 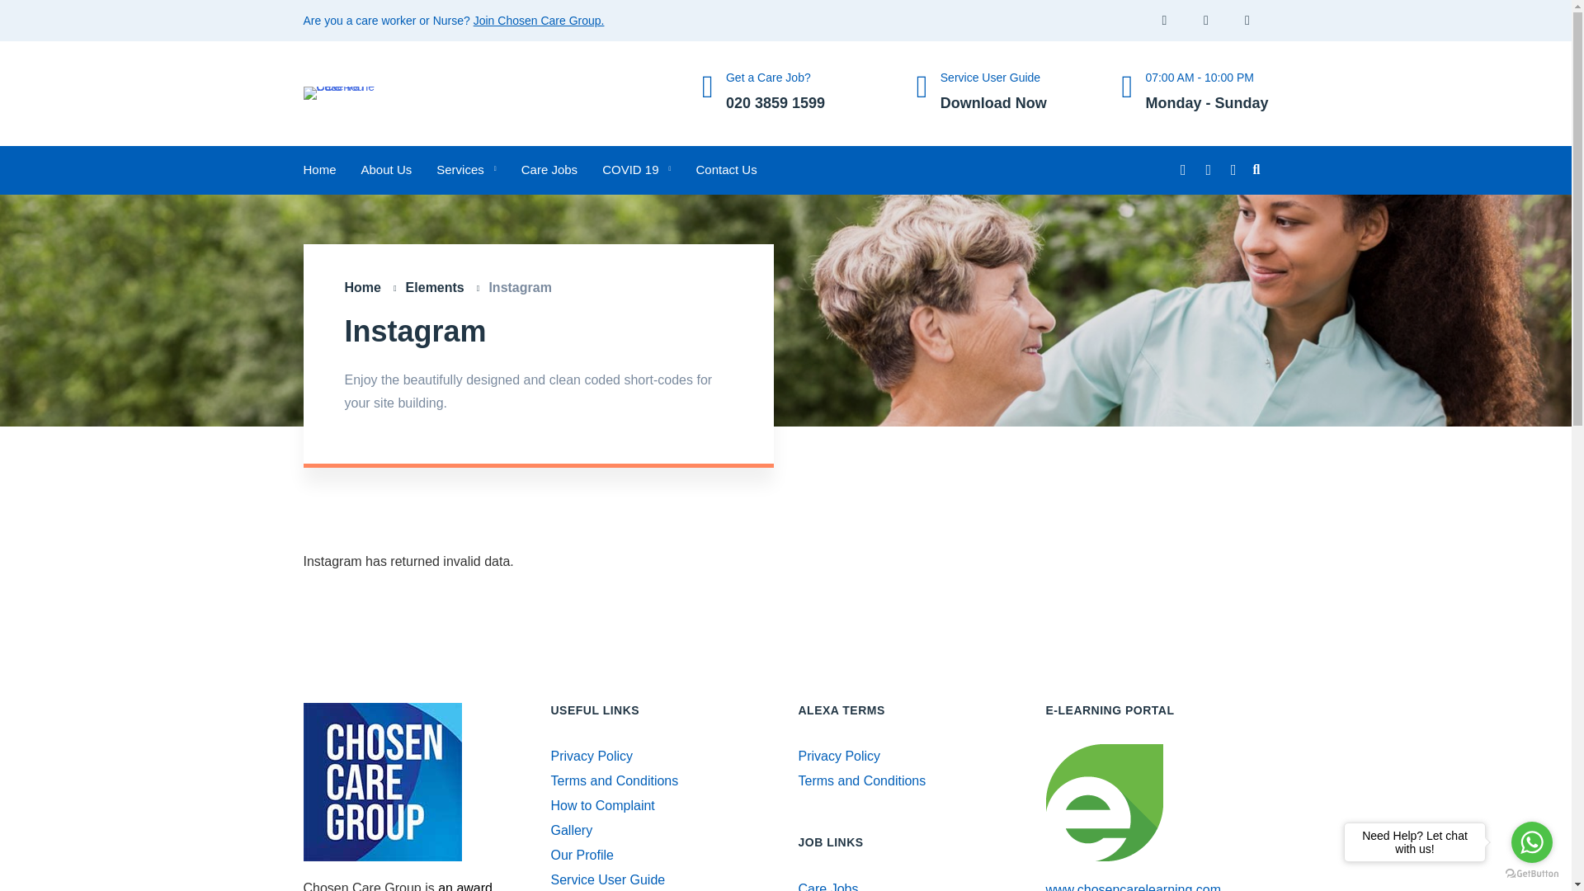 I want to click on Our Profile, so click(x=726, y=170).